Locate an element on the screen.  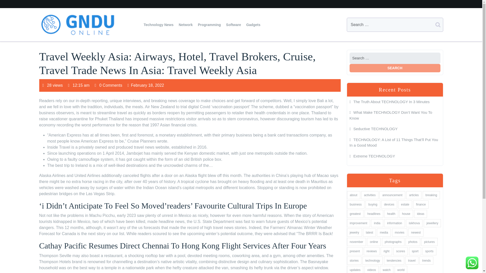
Programming is located at coordinates (209, 25).